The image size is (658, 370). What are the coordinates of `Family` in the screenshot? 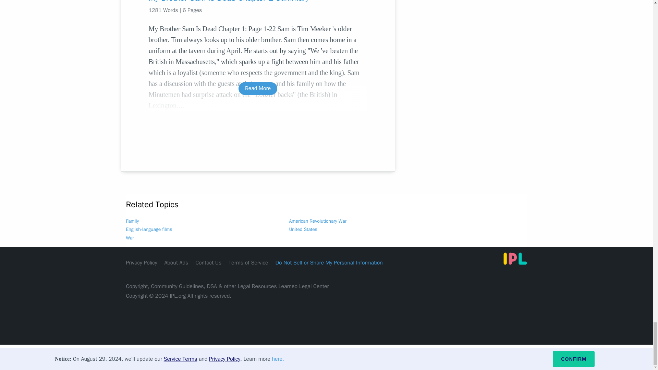 It's located at (132, 221).